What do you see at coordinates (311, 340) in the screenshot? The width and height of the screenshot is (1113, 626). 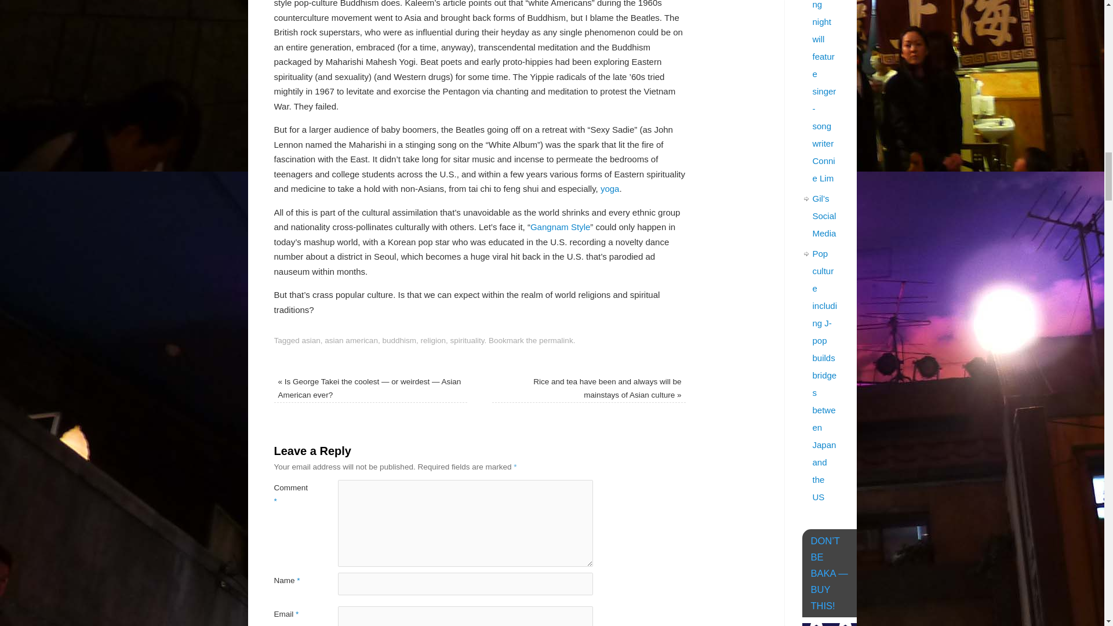 I see `asian` at bounding box center [311, 340].